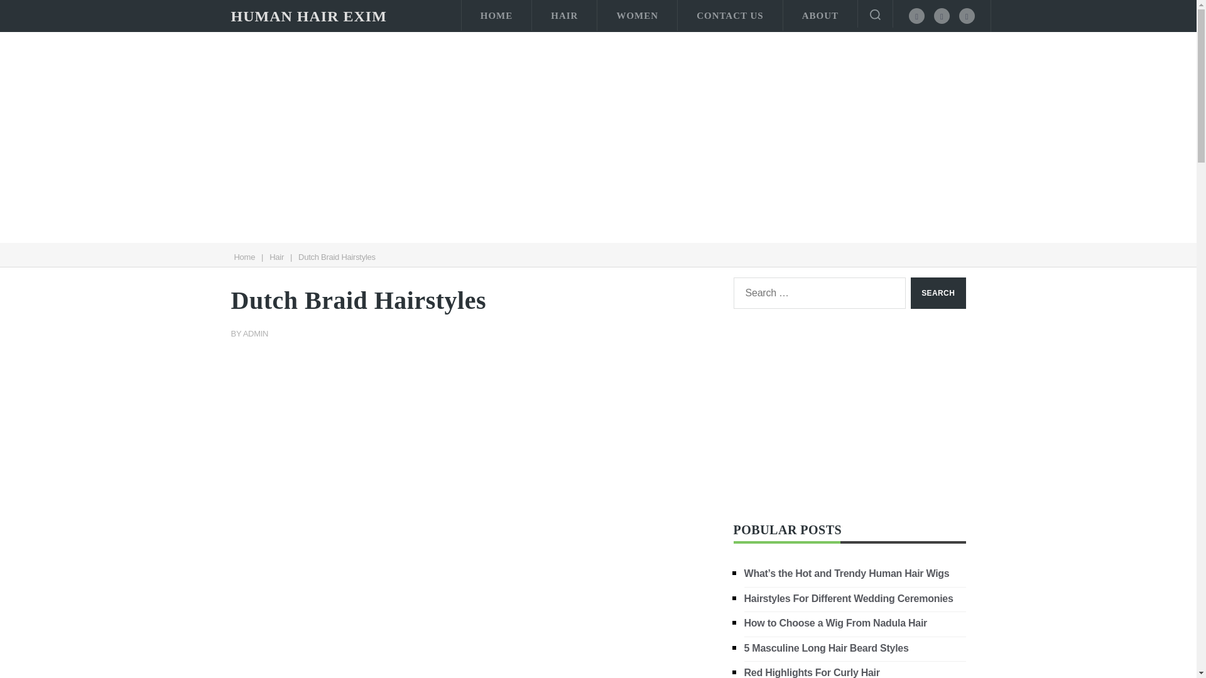  Describe the element at coordinates (276, 256) in the screenshot. I see `Hair` at that location.